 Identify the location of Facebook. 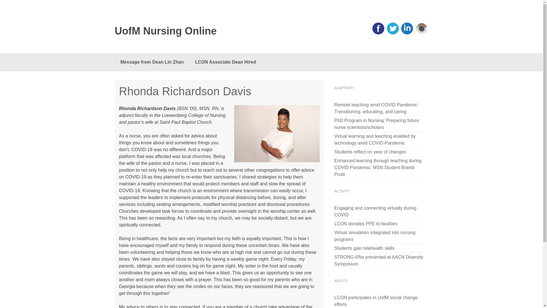
(378, 34).